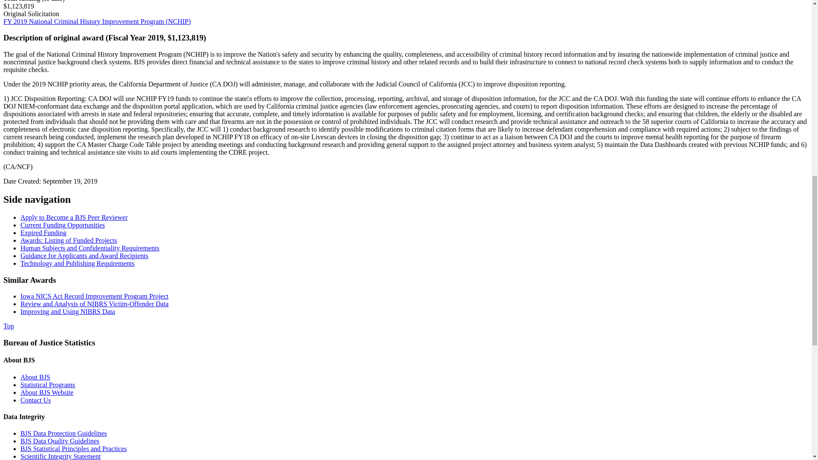  Describe the element at coordinates (90, 248) in the screenshot. I see `Human Subjects and Confidentiality Requirements` at that location.